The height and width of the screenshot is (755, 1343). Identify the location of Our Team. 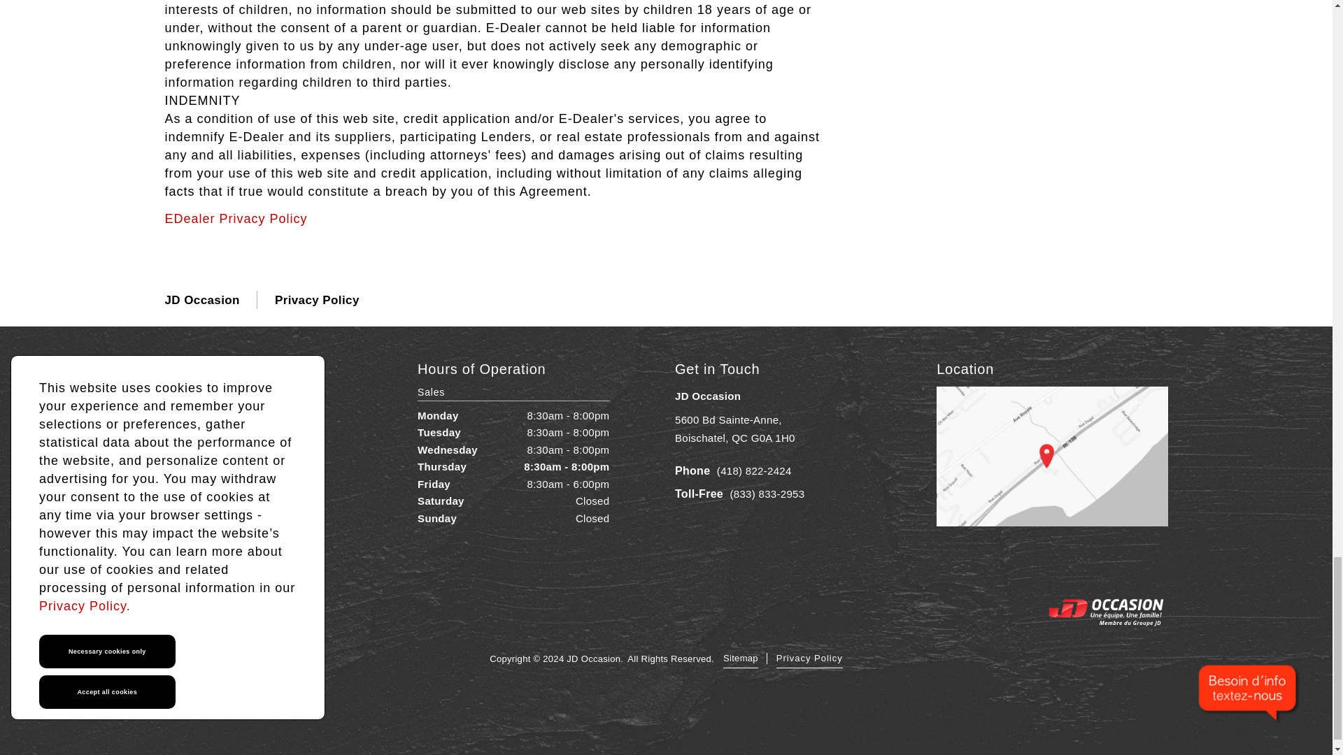
(238, 512).